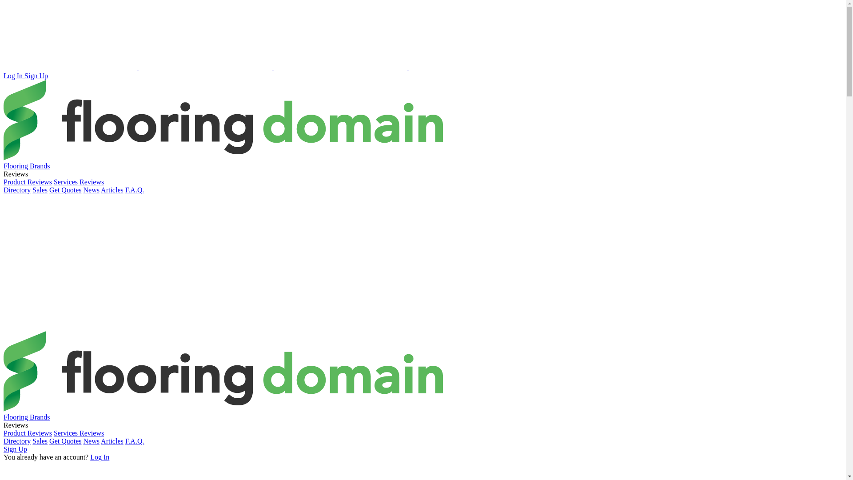 This screenshot has height=480, width=853. I want to click on Sign Up, so click(36, 76).